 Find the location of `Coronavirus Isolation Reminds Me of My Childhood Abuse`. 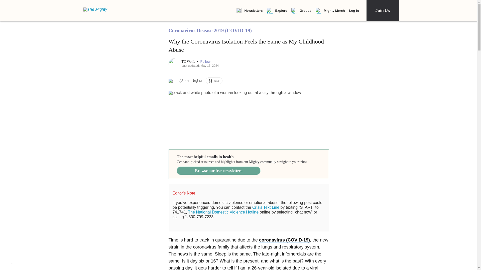

Coronavirus Isolation Reminds Me of My Childhood Abuse is located at coordinates (249, 117).